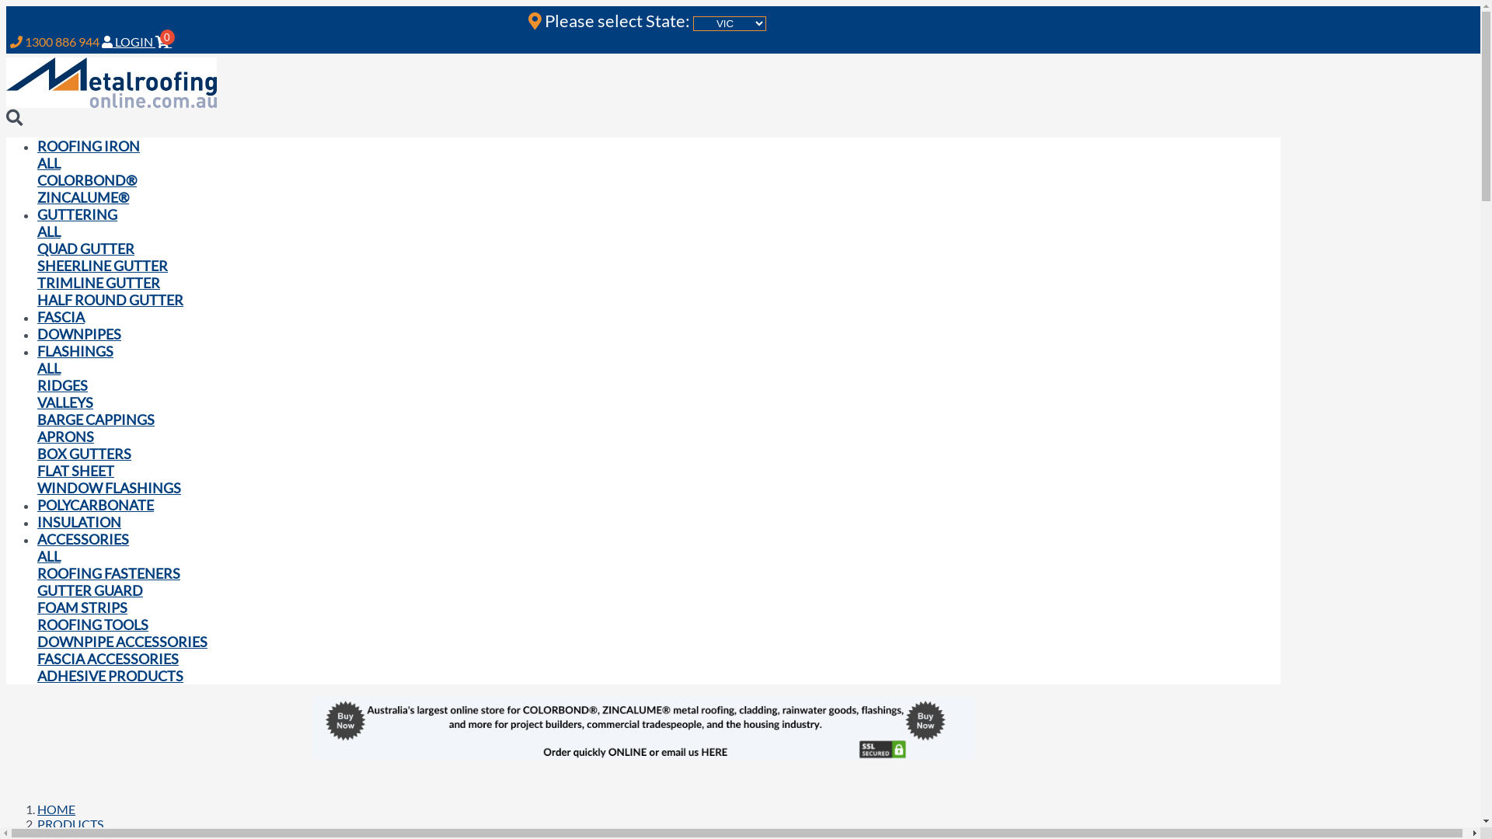 This screenshot has width=1492, height=839. I want to click on INSULATION, so click(79, 522).